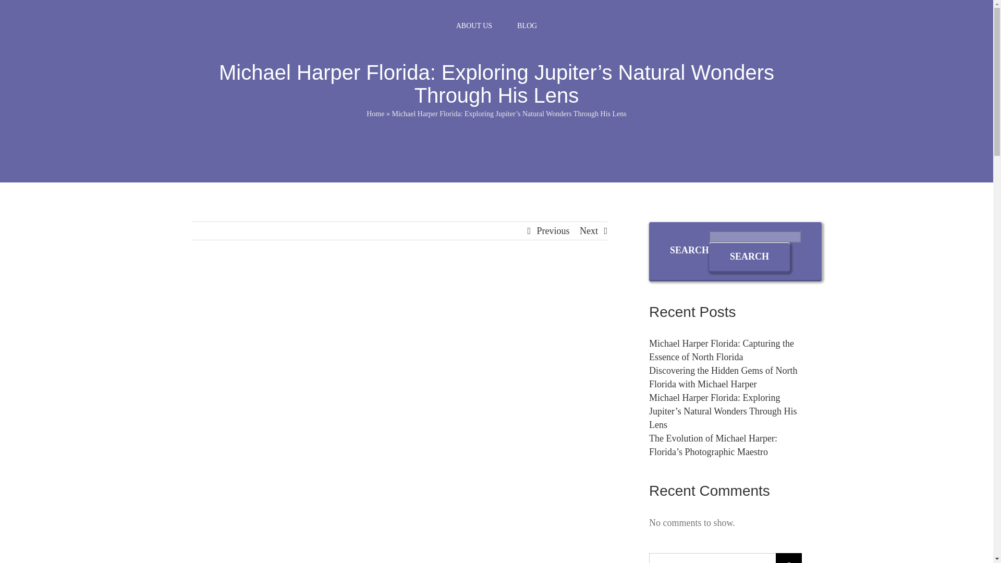 This screenshot has height=563, width=1001. Describe the element at coordinates (588, 230) in the screenshot. I see `Next` at that location.